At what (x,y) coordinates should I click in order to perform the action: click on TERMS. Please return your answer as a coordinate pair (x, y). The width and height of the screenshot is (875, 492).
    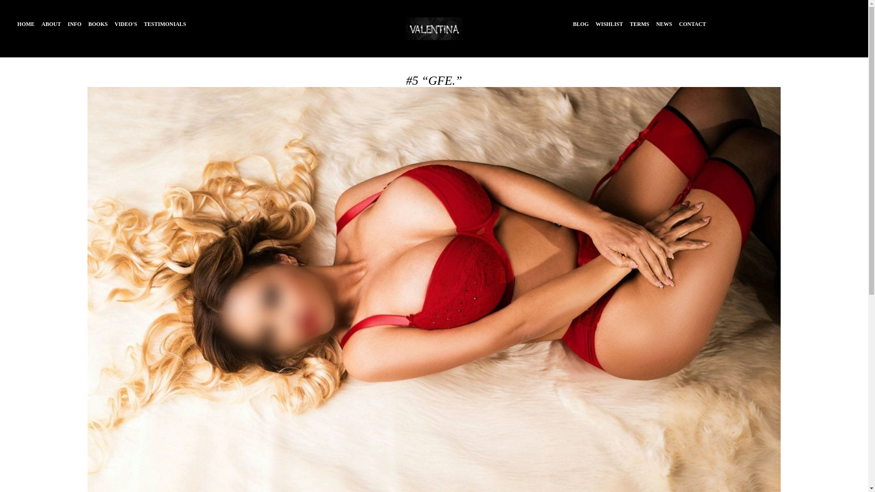
    Looking at the image, I should click on (639, 24).